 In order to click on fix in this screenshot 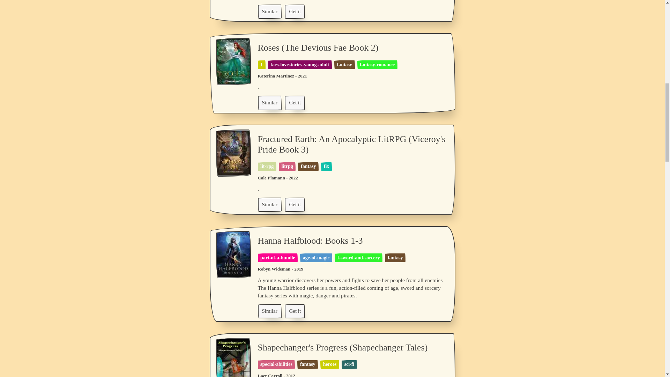, I will do `click(327, 166)`.